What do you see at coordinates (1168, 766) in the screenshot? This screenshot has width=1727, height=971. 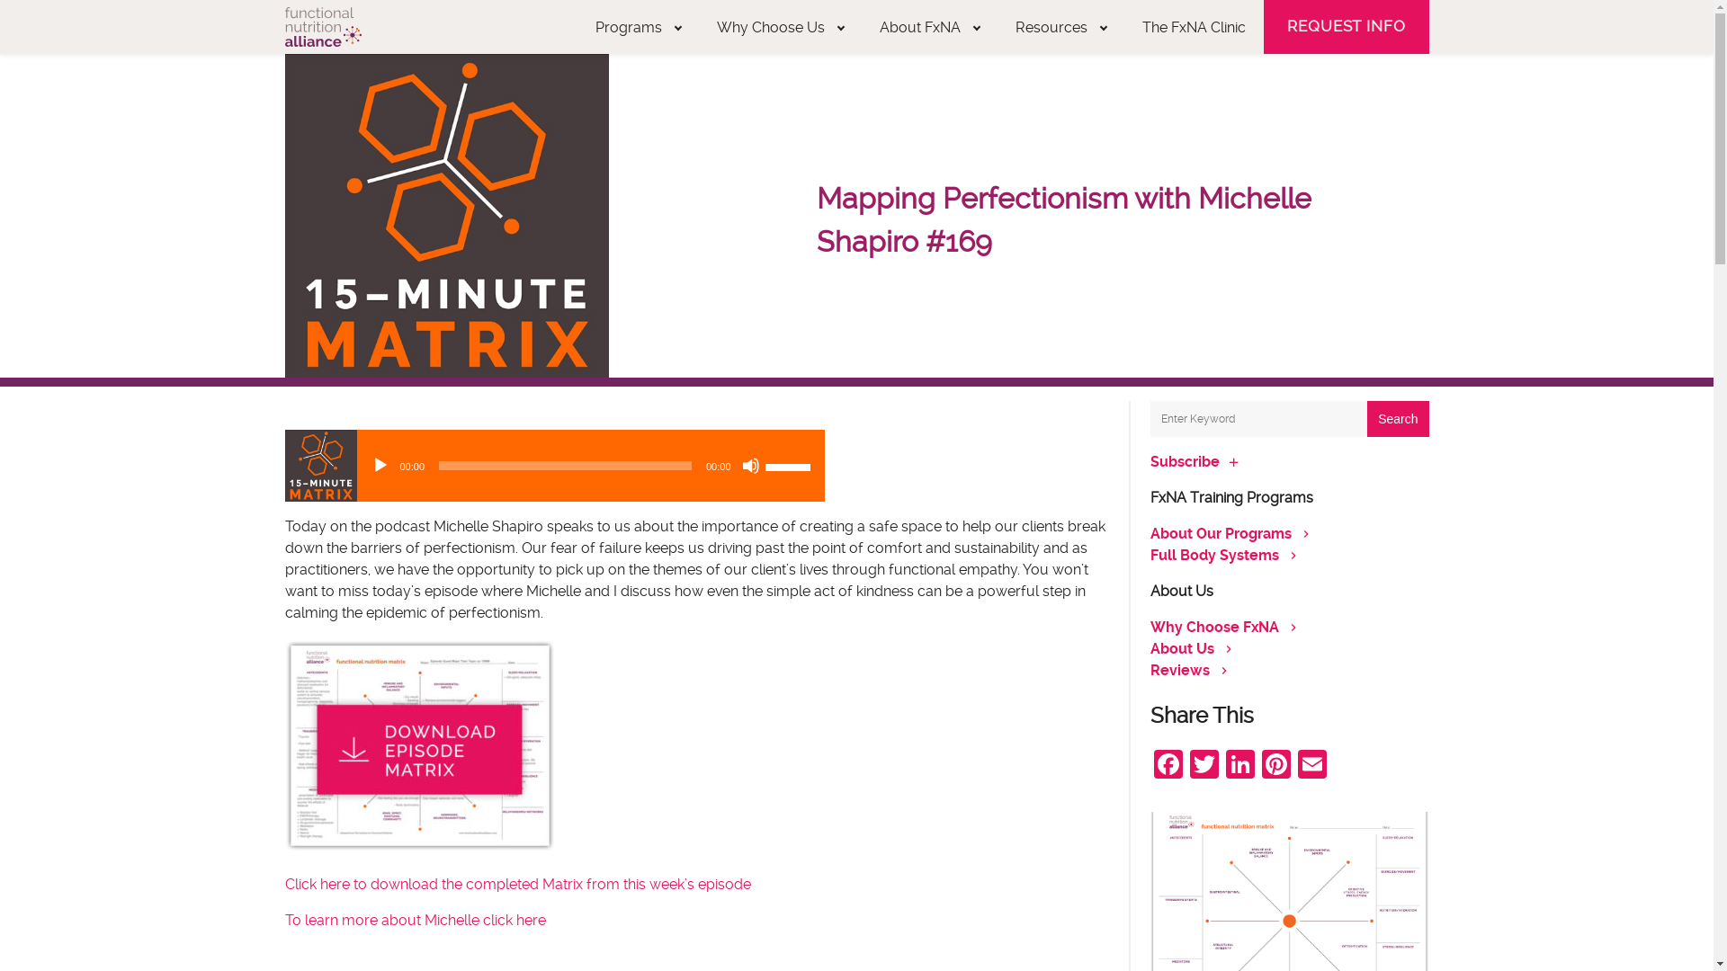 I see `Facebook` at bounding box center [1168, 766].